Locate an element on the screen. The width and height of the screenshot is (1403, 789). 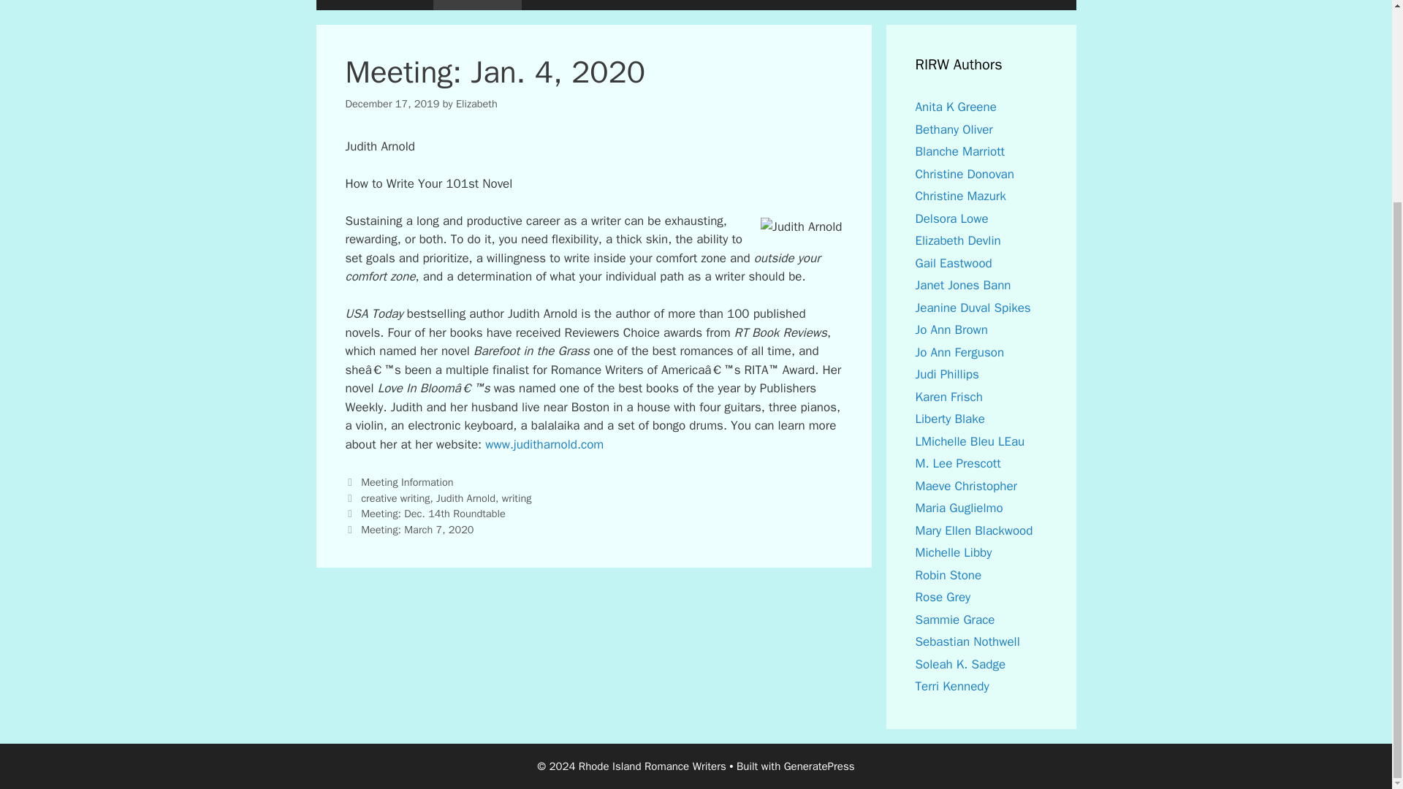
Jo Ann Ferguson is located at coordinates (959, 352).